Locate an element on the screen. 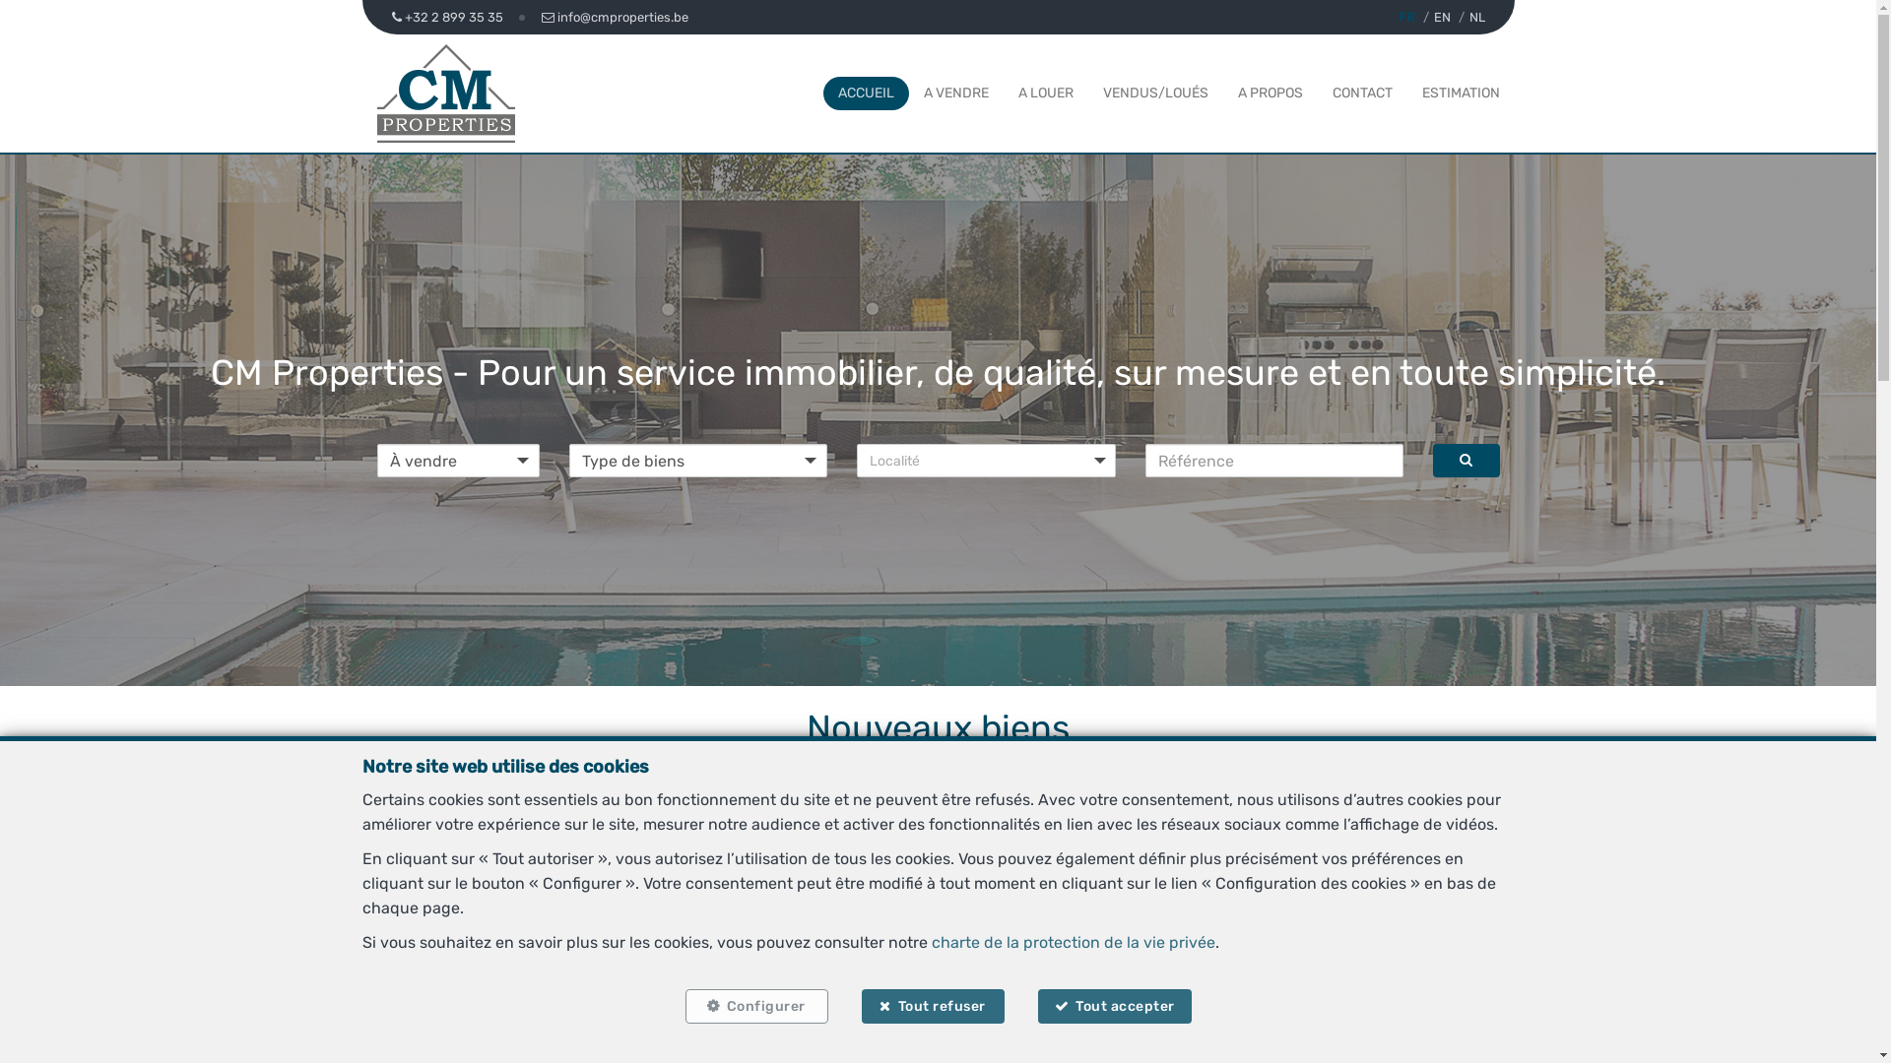 The image size is (1891, 1063). A VENDRE is located at coordinates (956, 93).